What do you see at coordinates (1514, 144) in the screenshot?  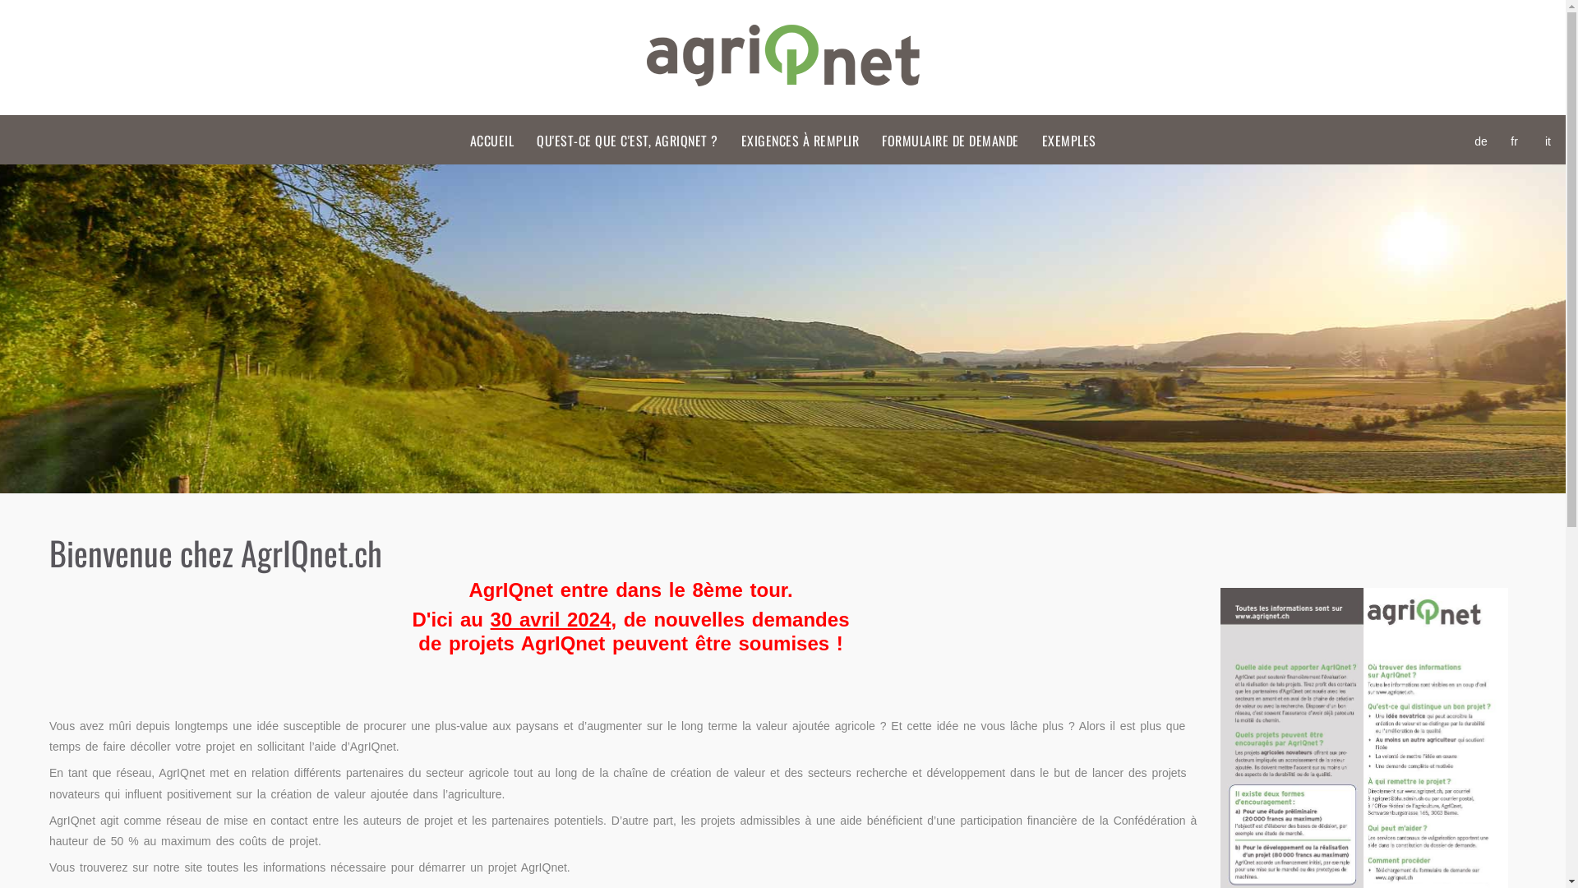 I see `fr` at bounding box center [1514, 144].